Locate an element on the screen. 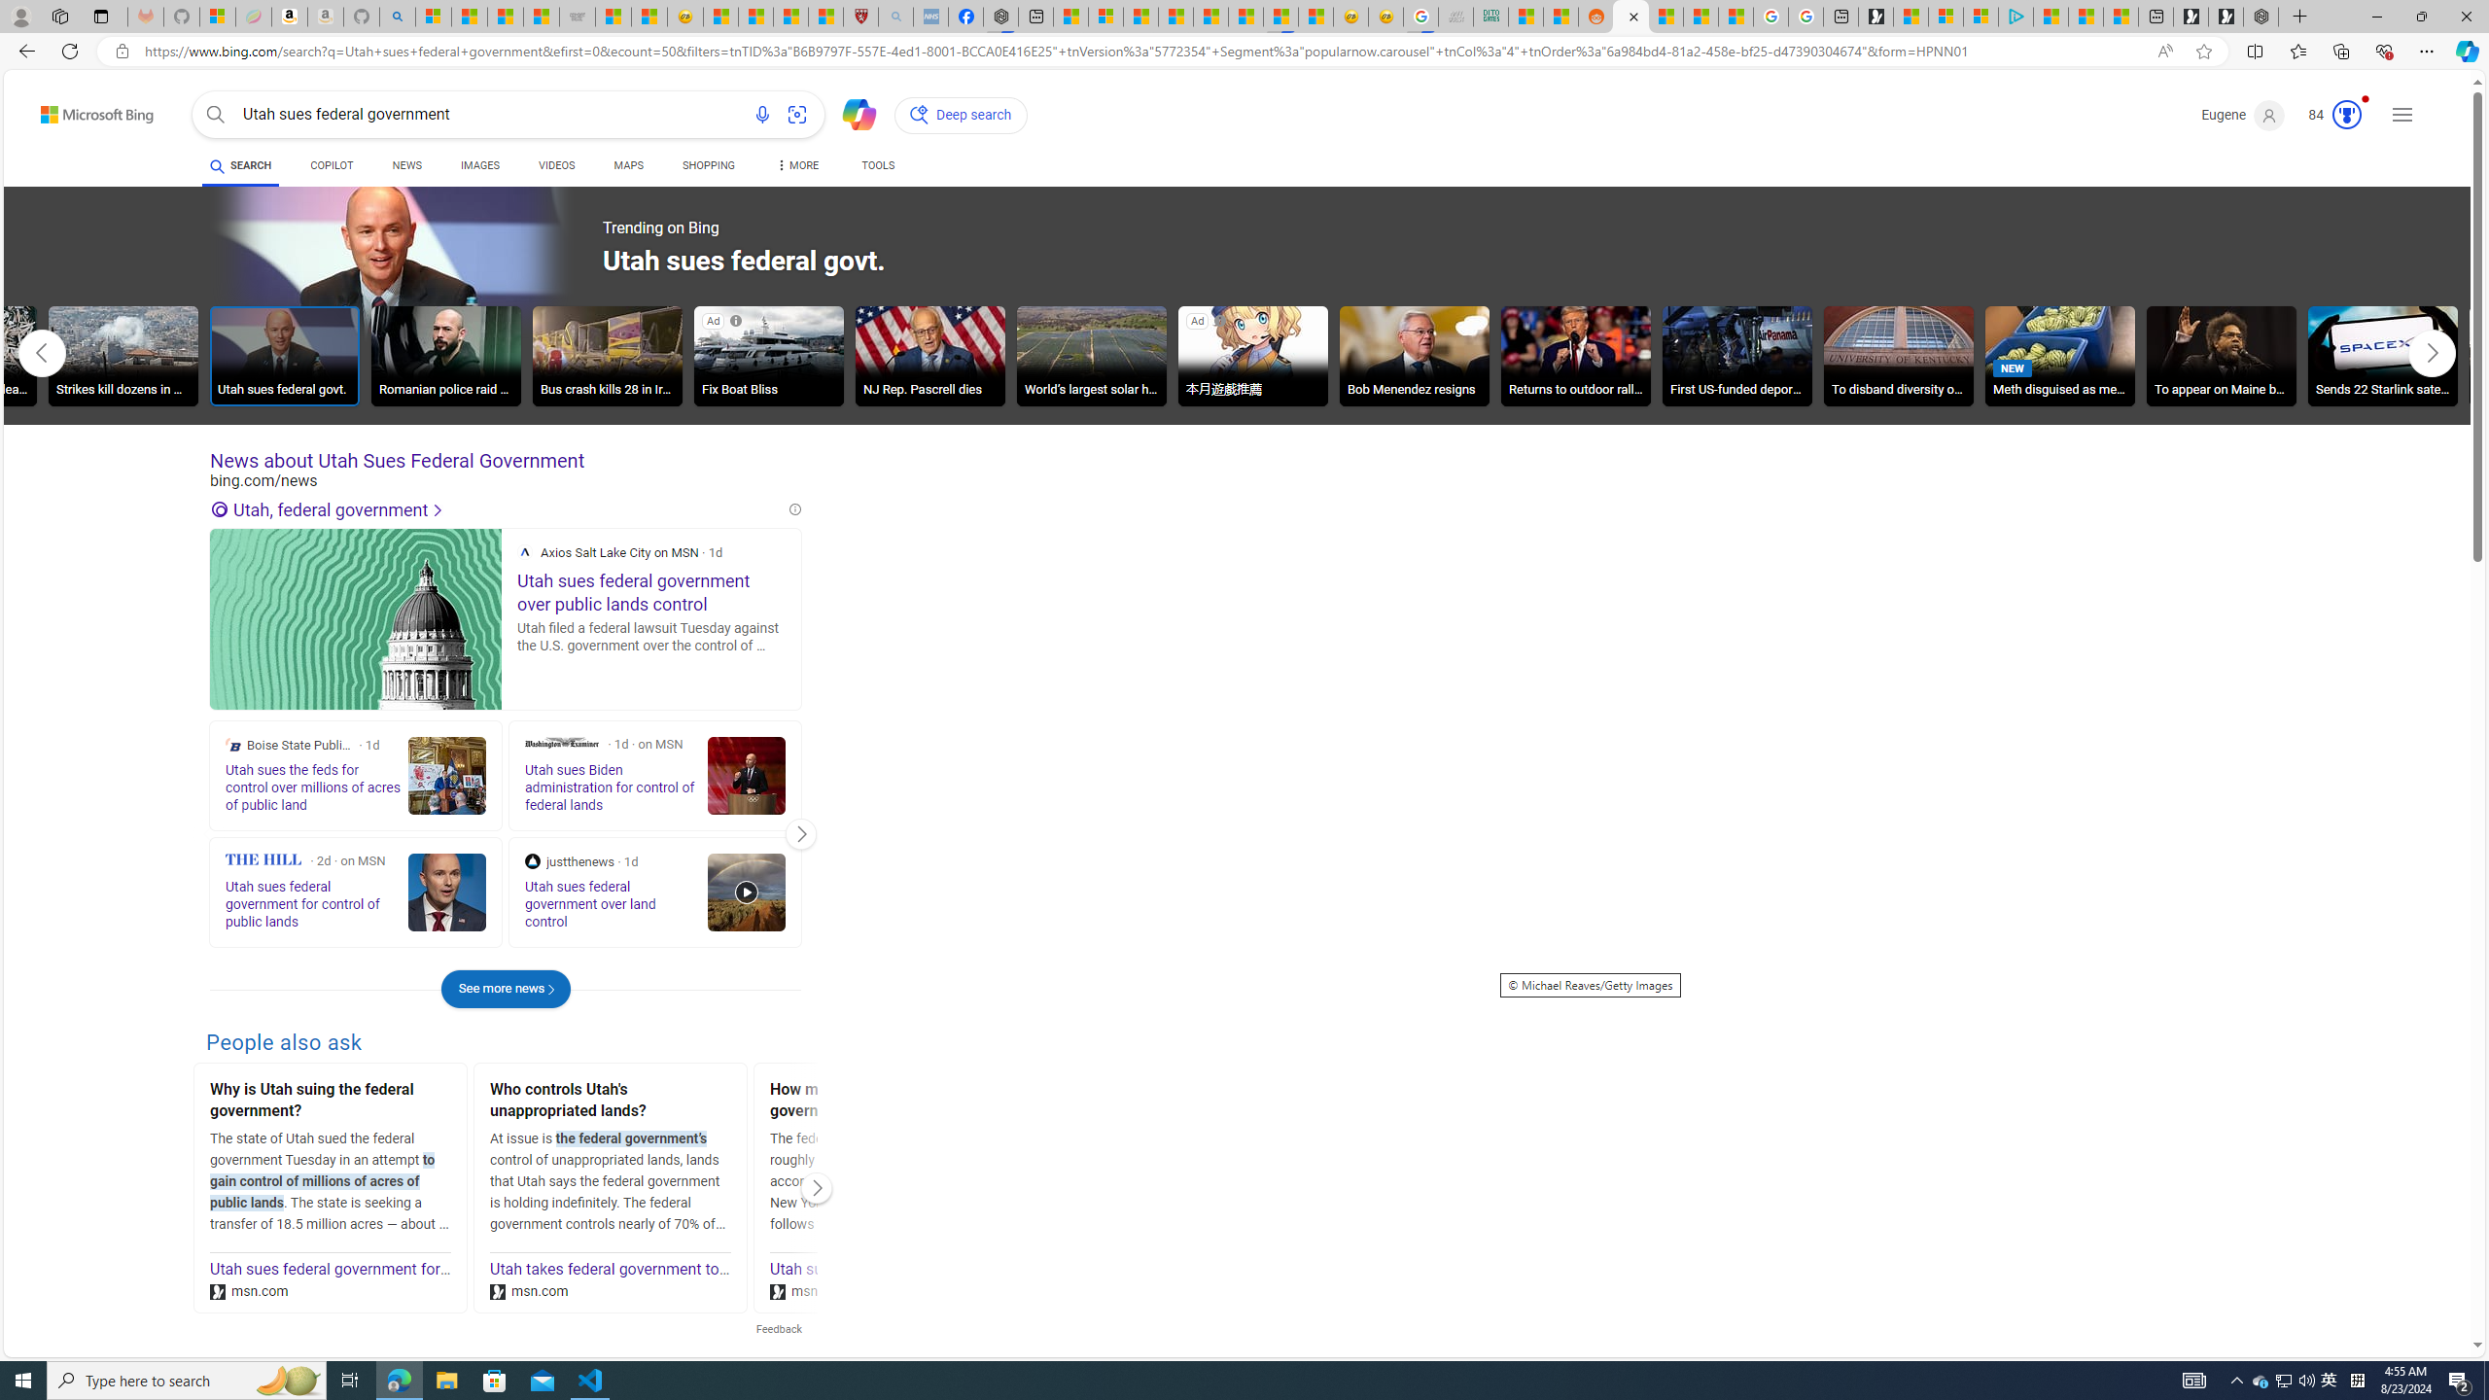 This screenshot has width=2489, height=1400. Microsoft Rewards 84 is located at coordinates (2330, 115).